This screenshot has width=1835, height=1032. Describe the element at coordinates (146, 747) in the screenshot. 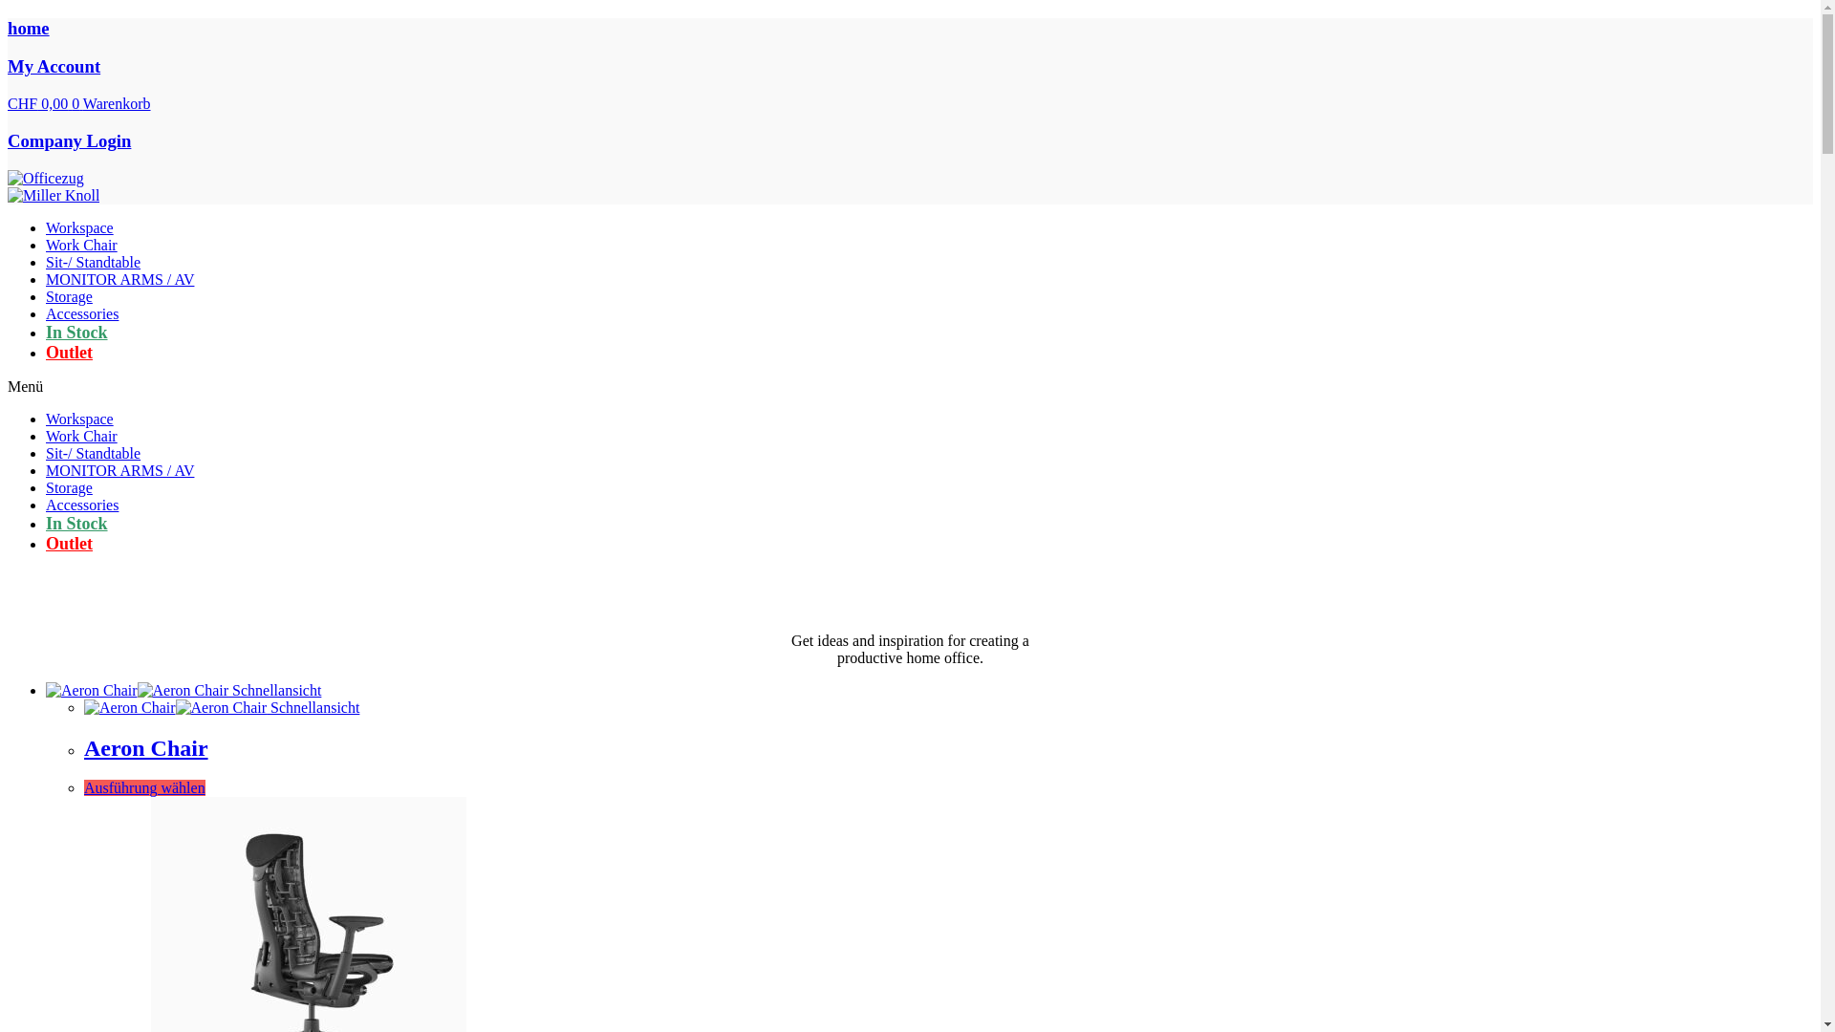

I see `Aeron Chair` at that location.